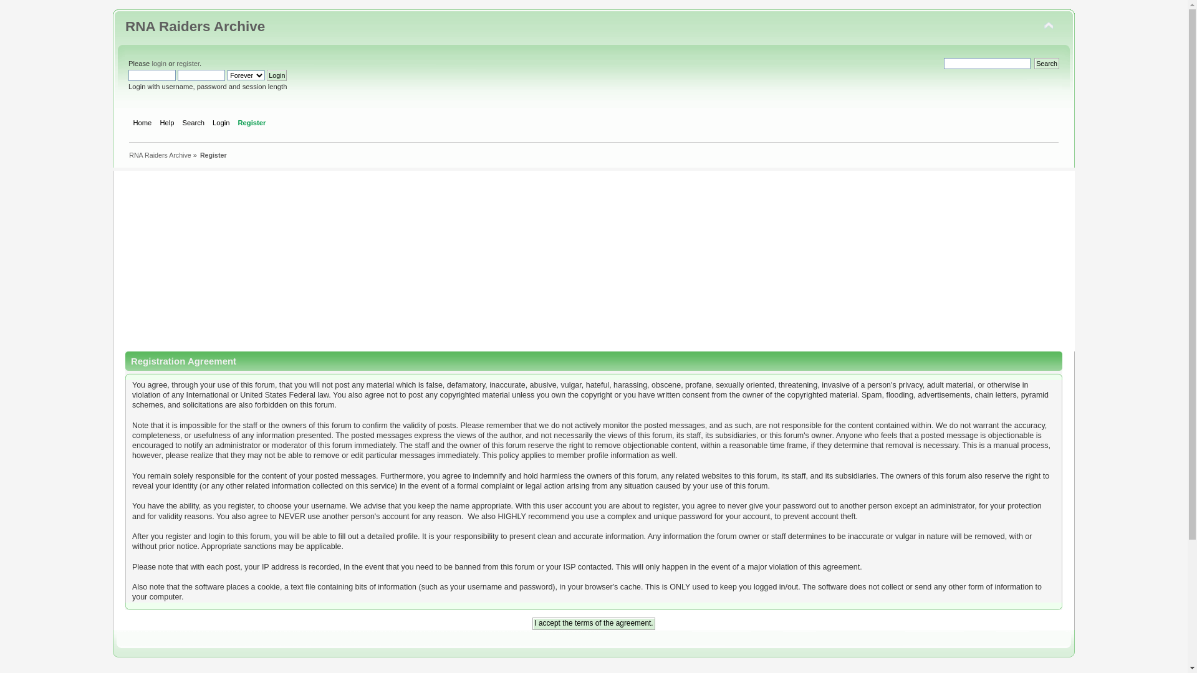  What do you see at coordinates (253, 124) in the screenshot?
I see `Register` at bounding box center [253, 124].